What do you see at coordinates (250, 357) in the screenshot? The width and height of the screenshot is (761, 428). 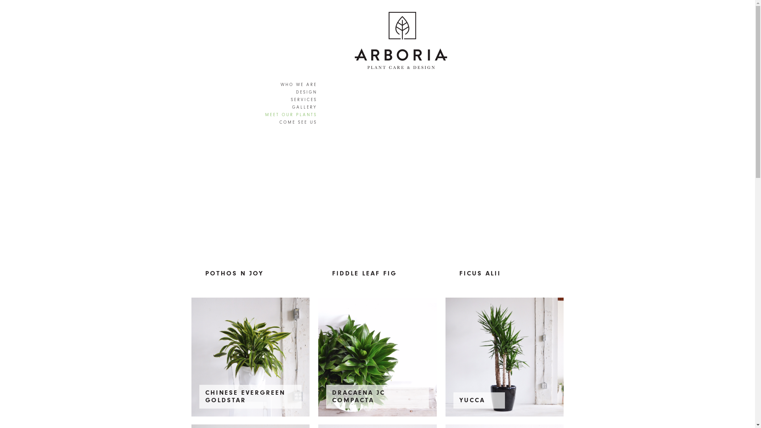 I see `CHINESE EVERGREEN GOLDSTAR` at bounding box center [250, 357].